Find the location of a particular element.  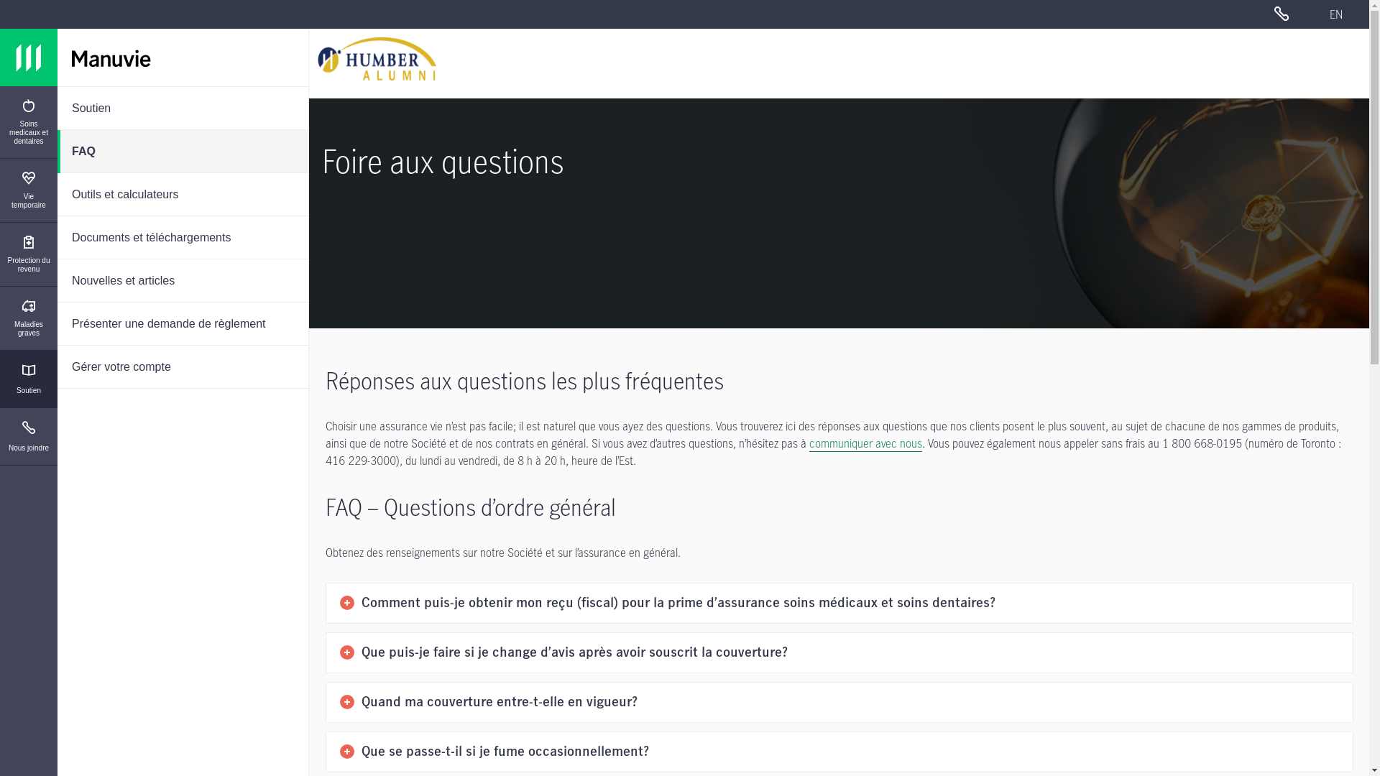

Soutien is located at coordinates (183, 108).